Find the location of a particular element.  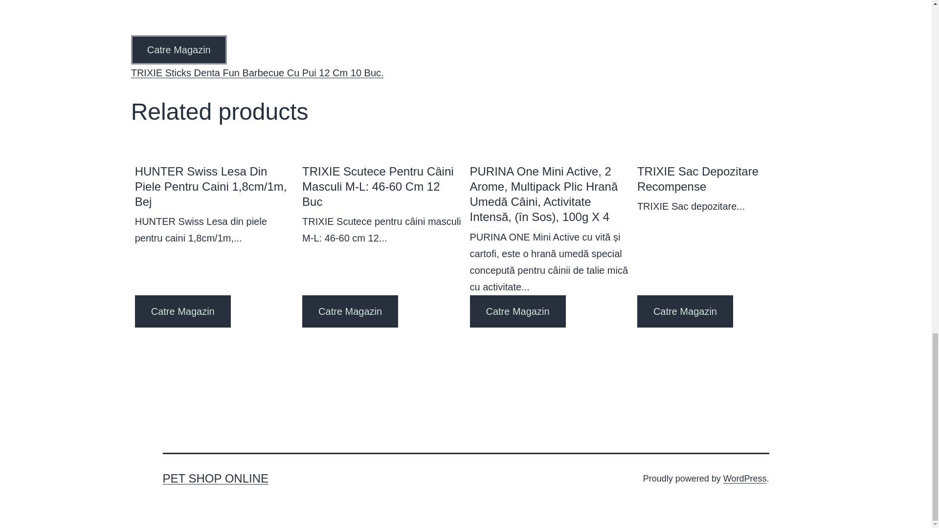

Catre Magazin is located at coordinates (350, 311).